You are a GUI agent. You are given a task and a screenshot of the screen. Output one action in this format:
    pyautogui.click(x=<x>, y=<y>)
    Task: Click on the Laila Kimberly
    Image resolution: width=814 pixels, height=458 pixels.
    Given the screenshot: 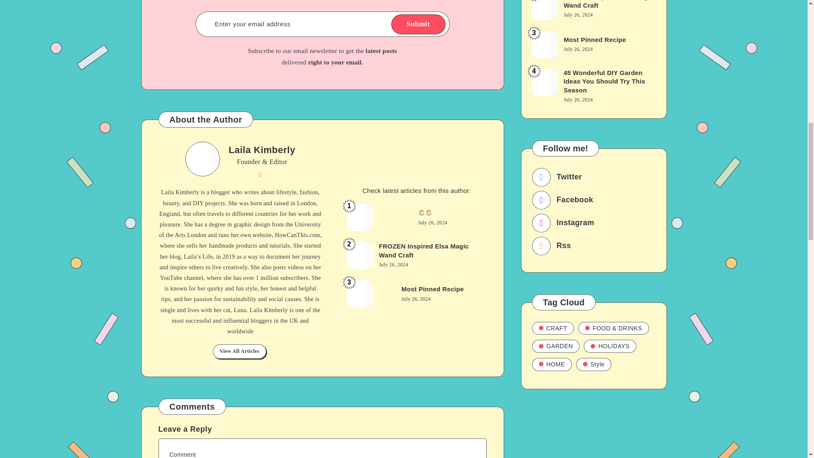 What is the action you would take?
    pyautogui.click(x=262, y=151)
    